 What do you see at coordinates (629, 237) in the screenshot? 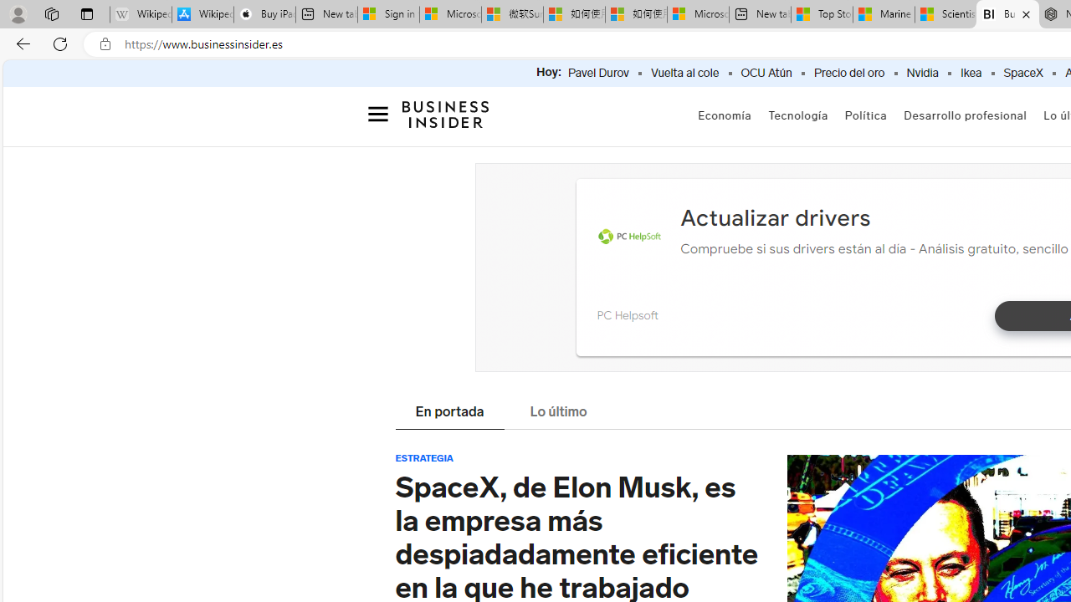
I see `PC Helpsoft` at bounding box center [629, 237].